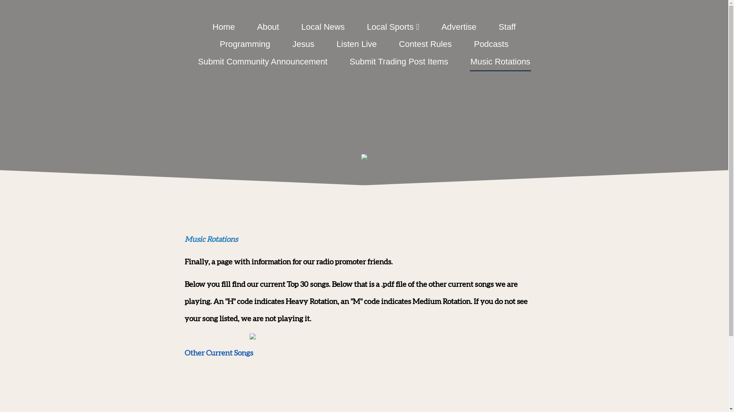  I want to click on Jesus, so click(304, 44).